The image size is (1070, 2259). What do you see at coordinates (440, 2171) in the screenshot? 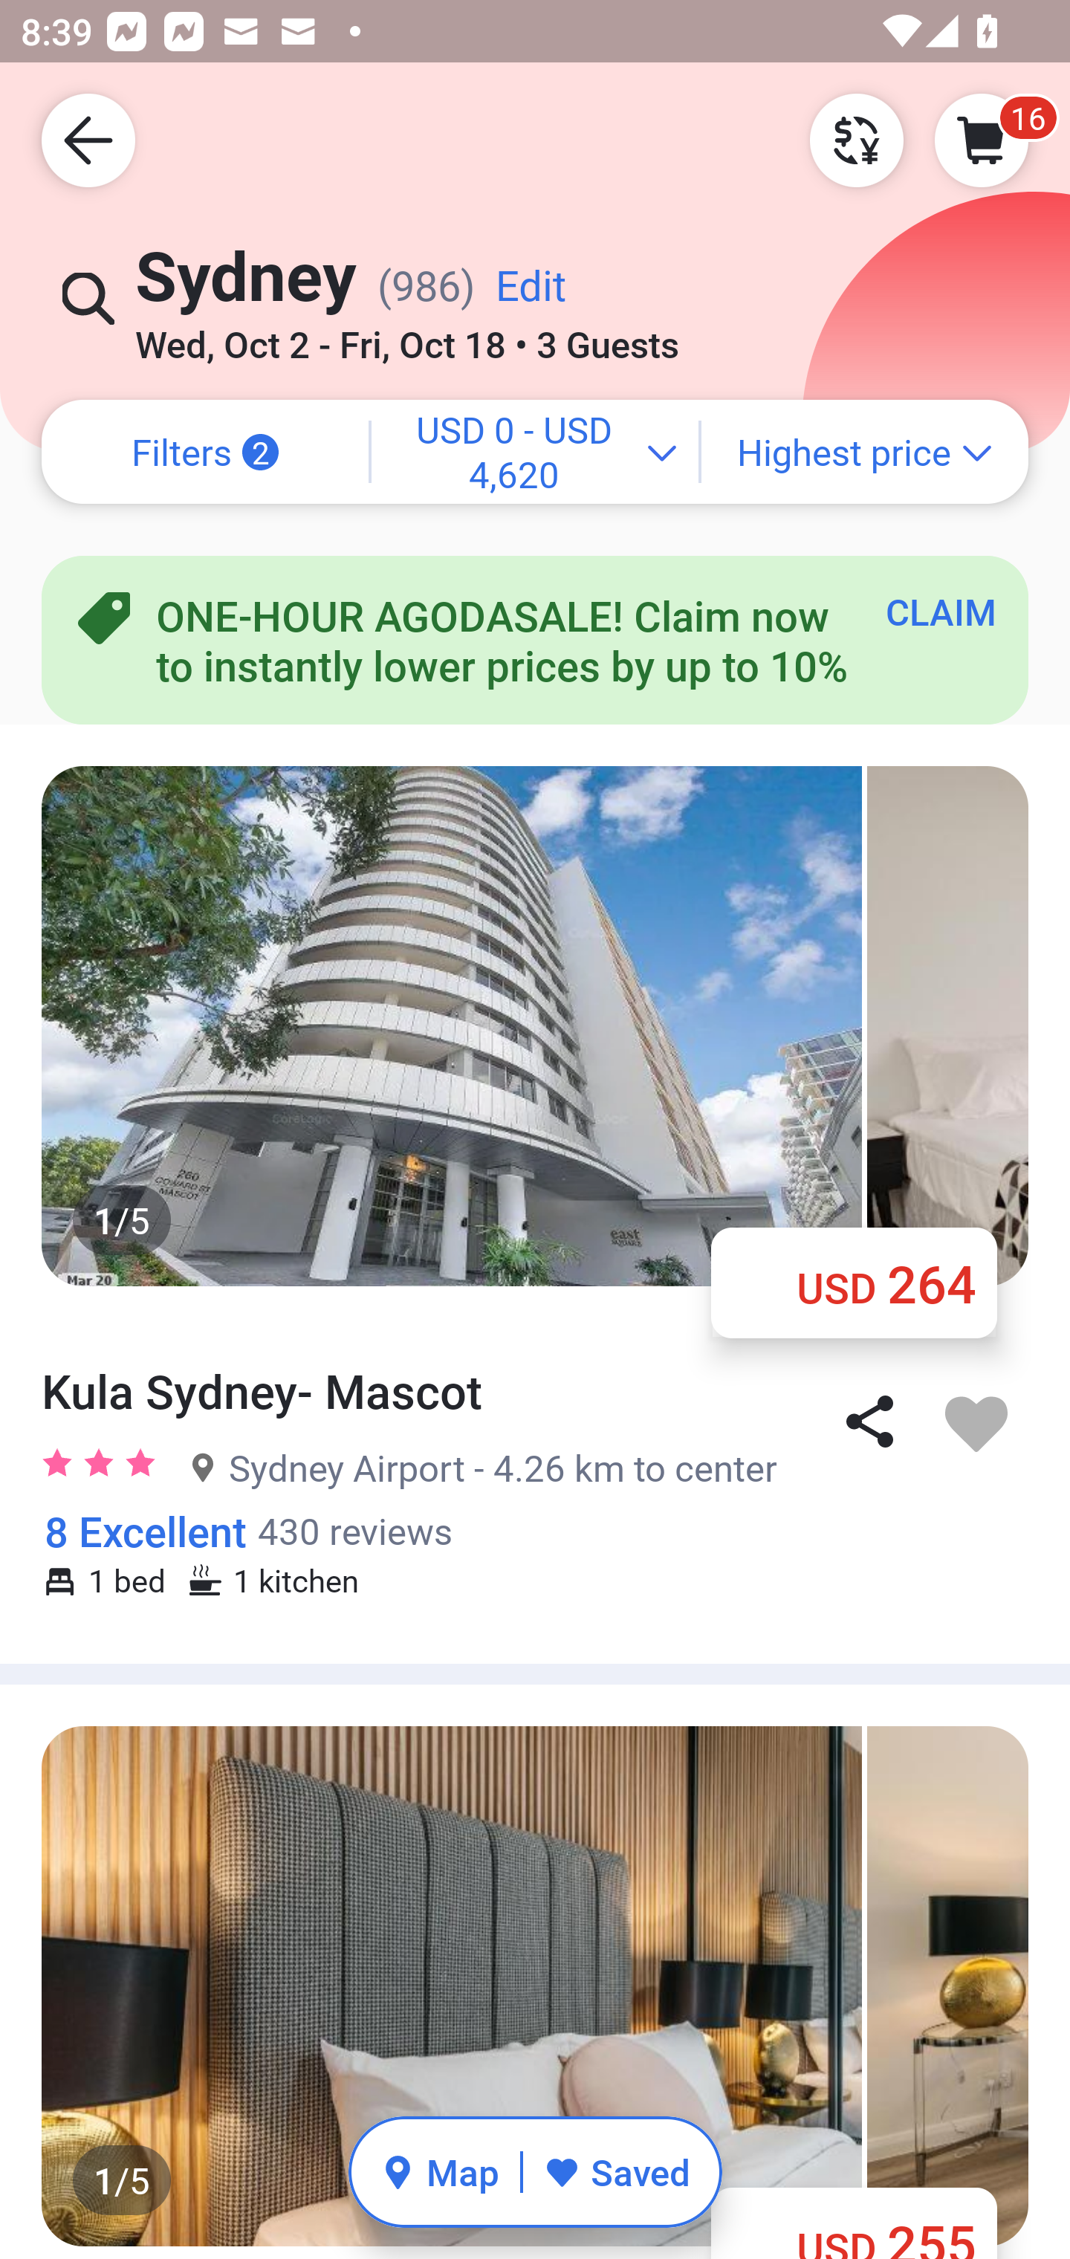
I see `Map` at bounding box center [440, 2171].